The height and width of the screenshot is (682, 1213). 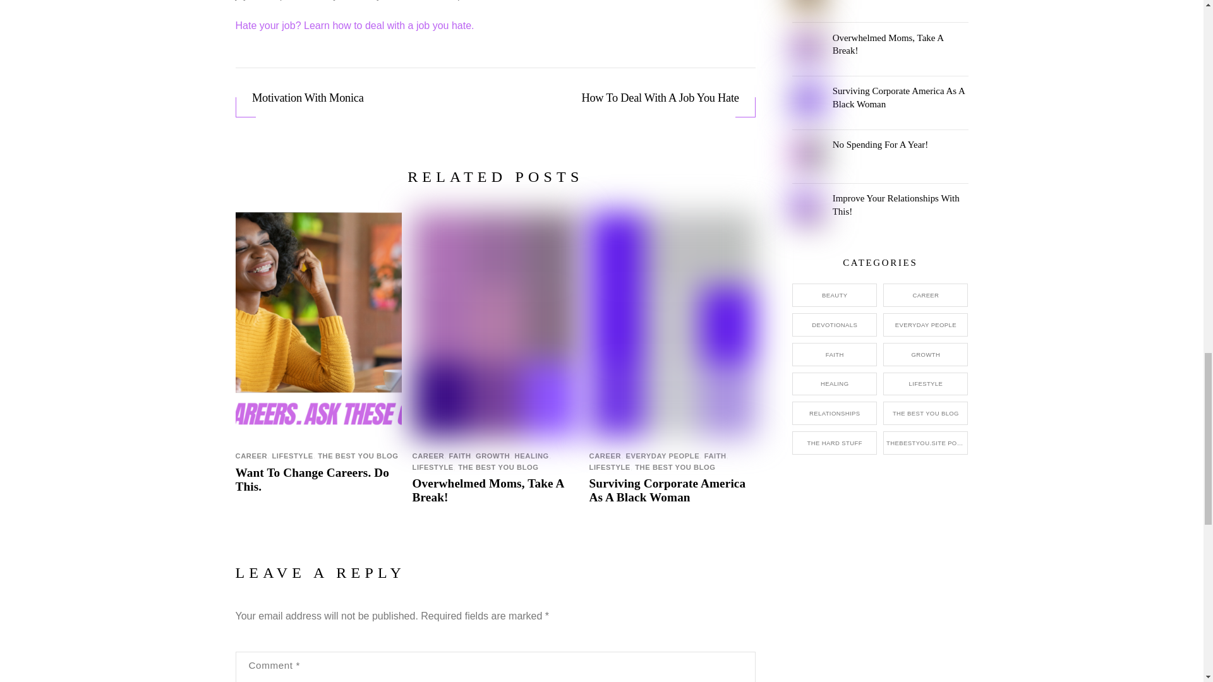 What do you see at coordinates (366, 97) in the screenshot?
I see `Motivation With Monica` at bounding box center [366, 97].